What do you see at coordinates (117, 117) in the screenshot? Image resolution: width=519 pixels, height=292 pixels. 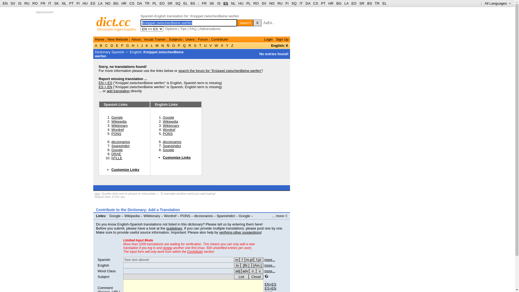 I see `Google` at bounding box center [117, 117].